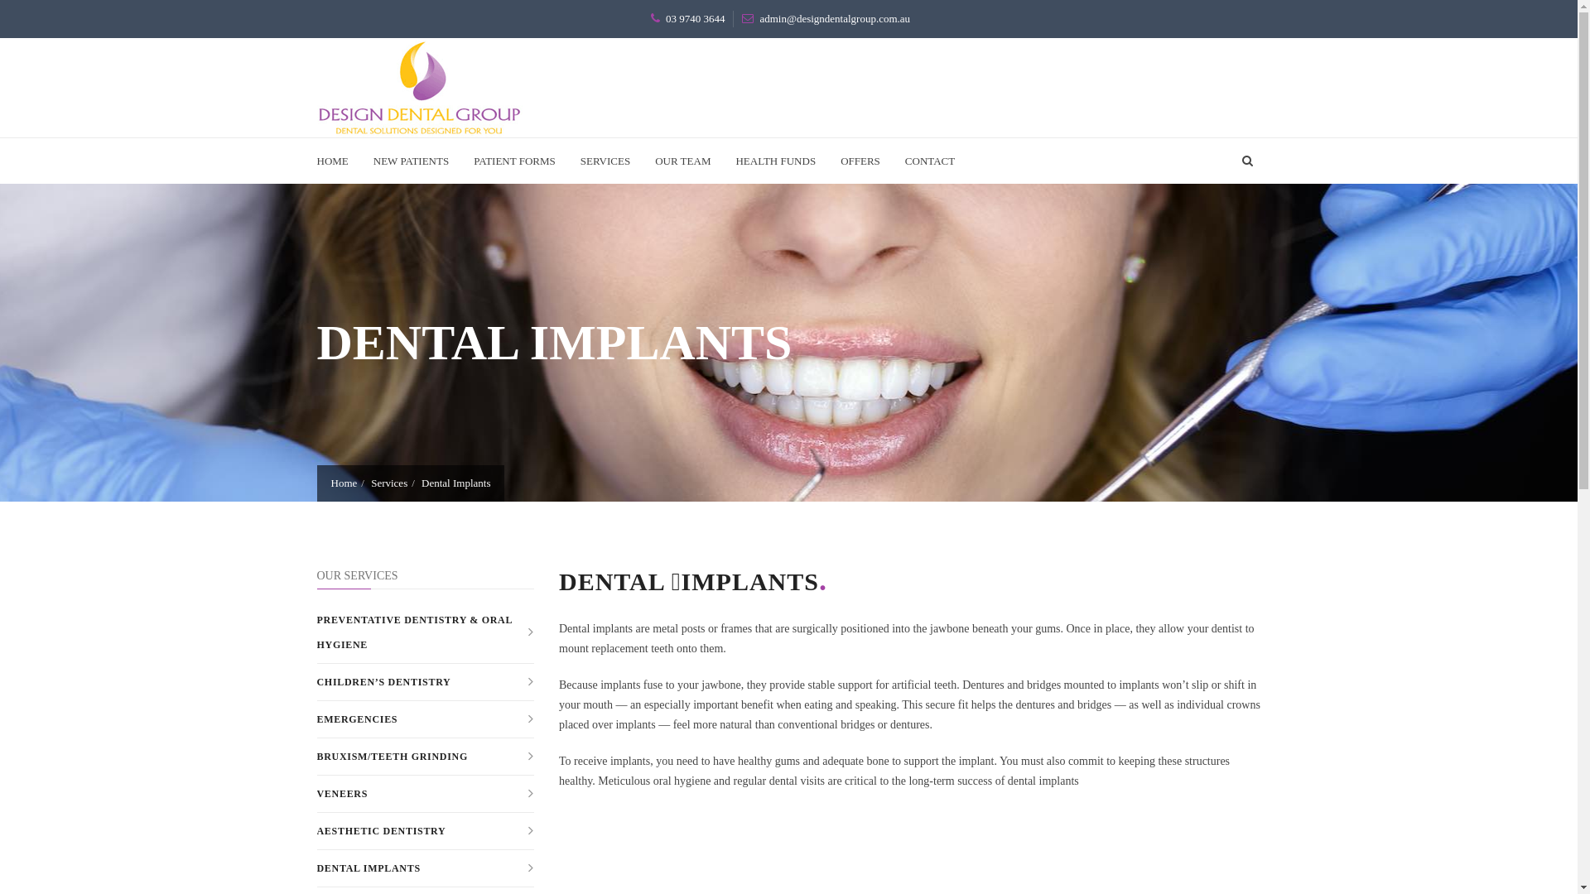  What do you see at coordinates (419, 86) in the screenshot?
I see `Design Dental Group` at bounding box center [419, 86].